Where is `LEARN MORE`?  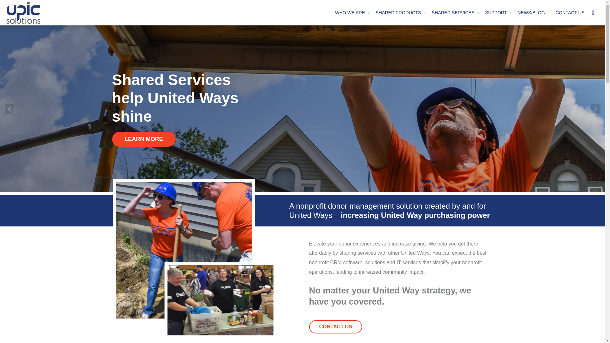
LEARN MORE is located at coordinates (144, 139).